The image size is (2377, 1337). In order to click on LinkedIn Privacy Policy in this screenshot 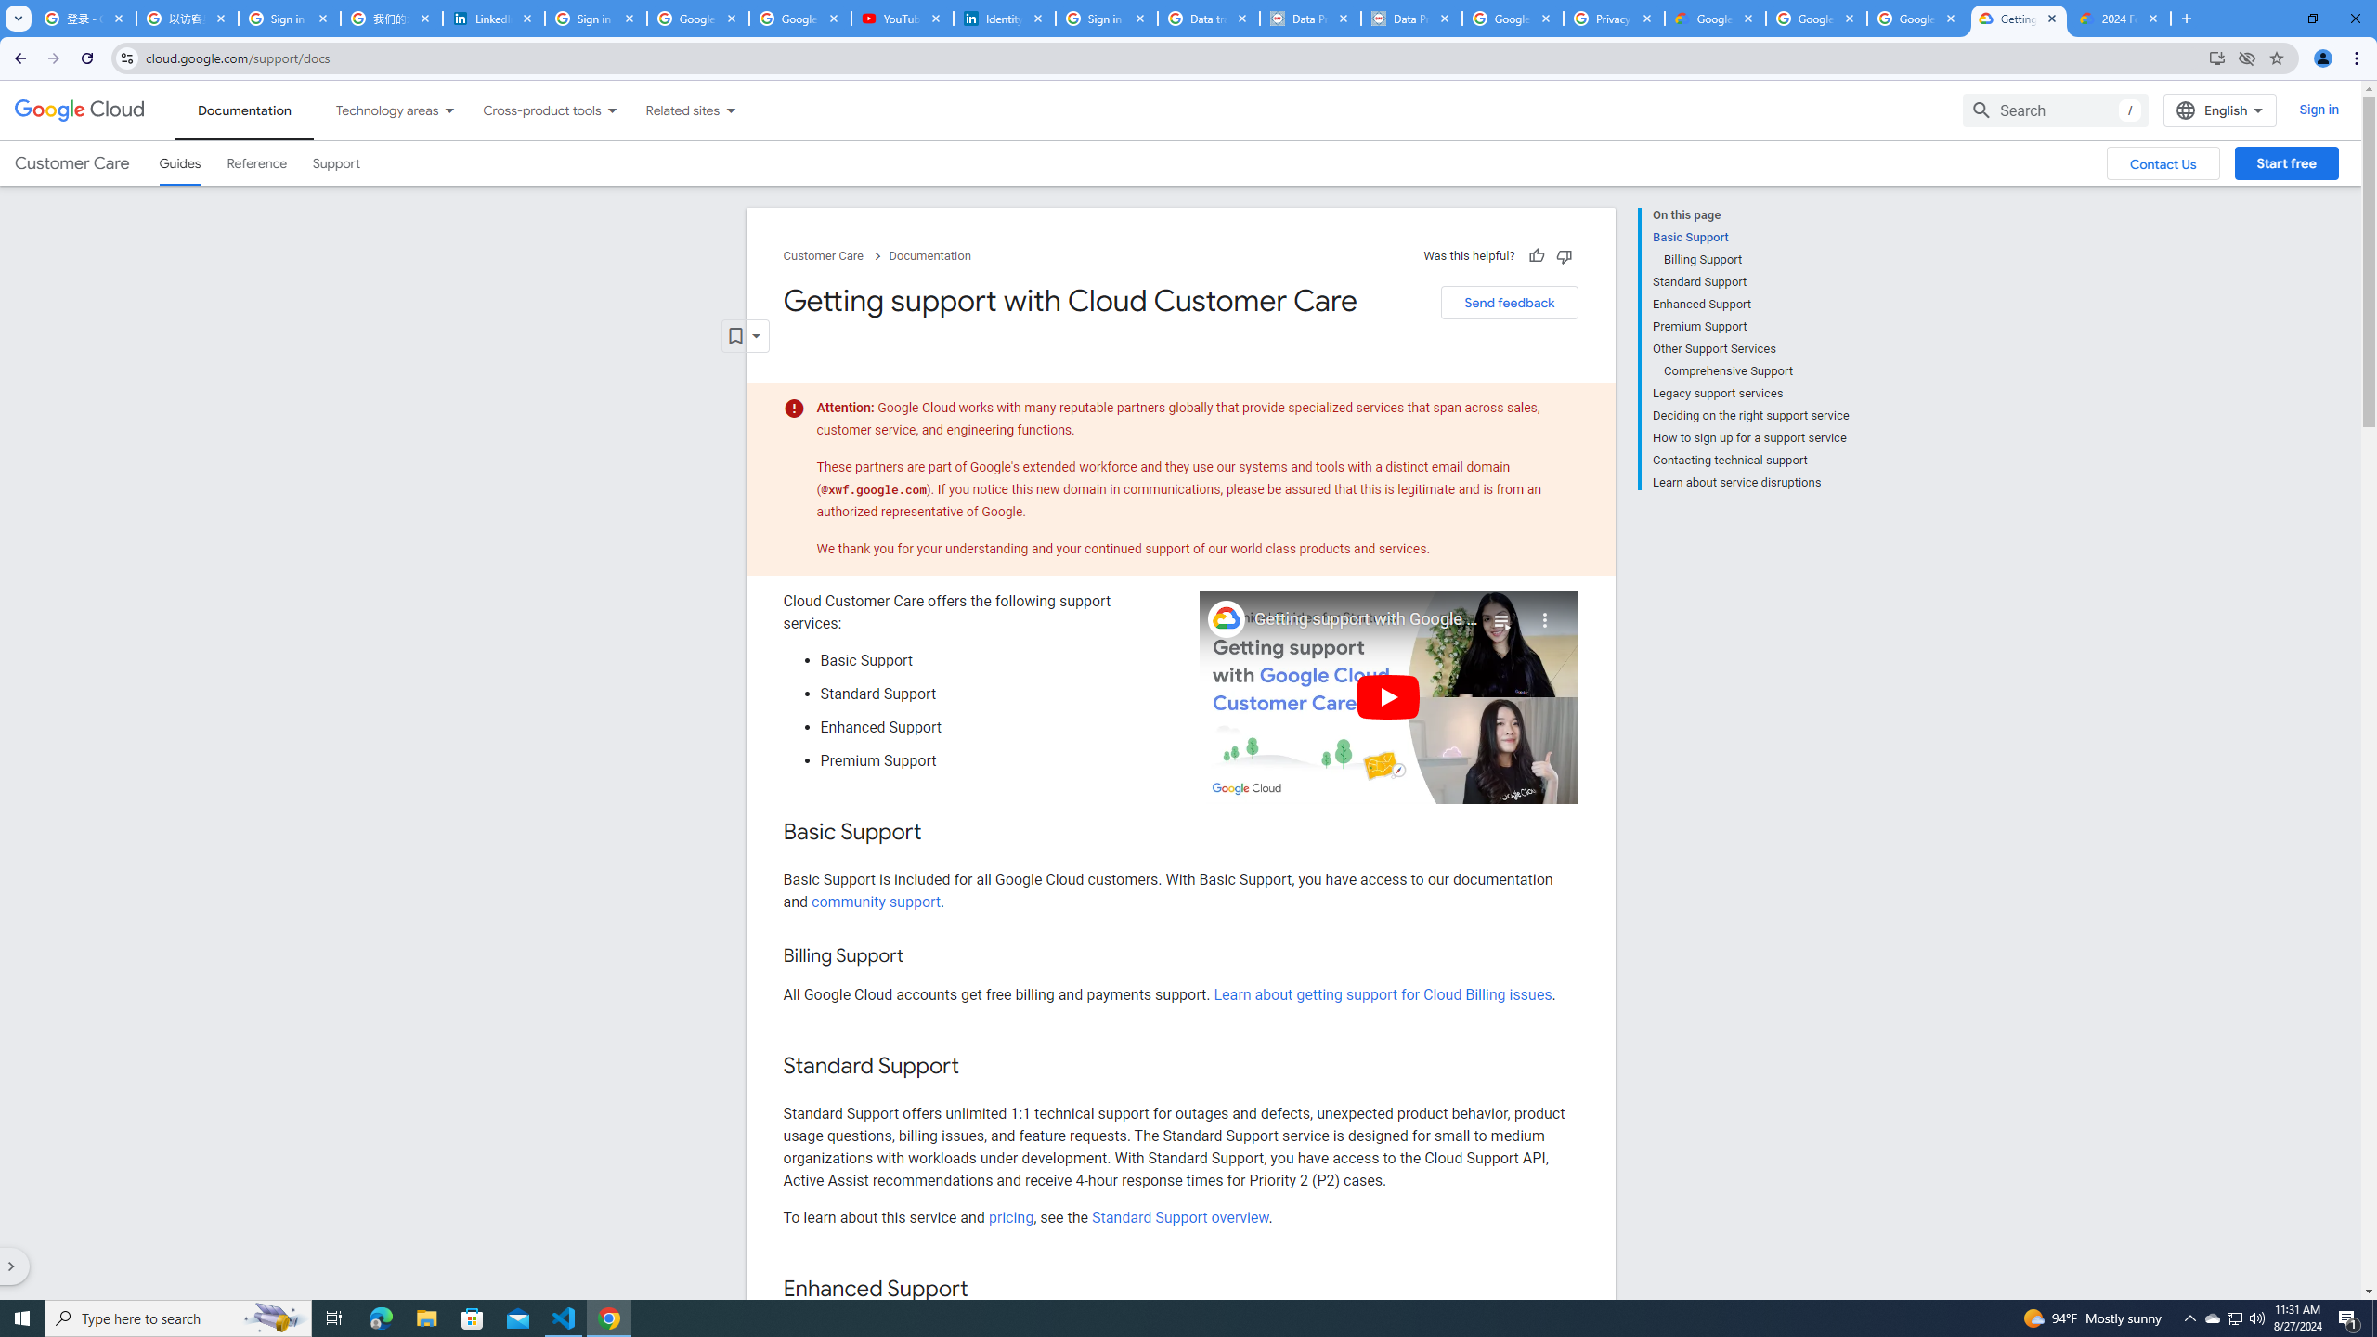, I will do `click(494, 19)`.